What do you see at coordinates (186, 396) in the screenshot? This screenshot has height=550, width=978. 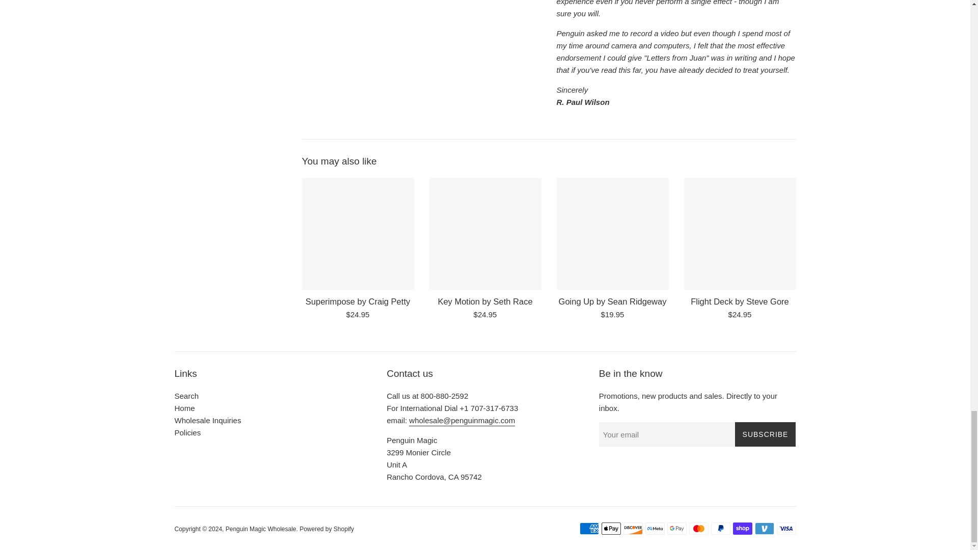 I see `Search` at bounding box center [186, 396].